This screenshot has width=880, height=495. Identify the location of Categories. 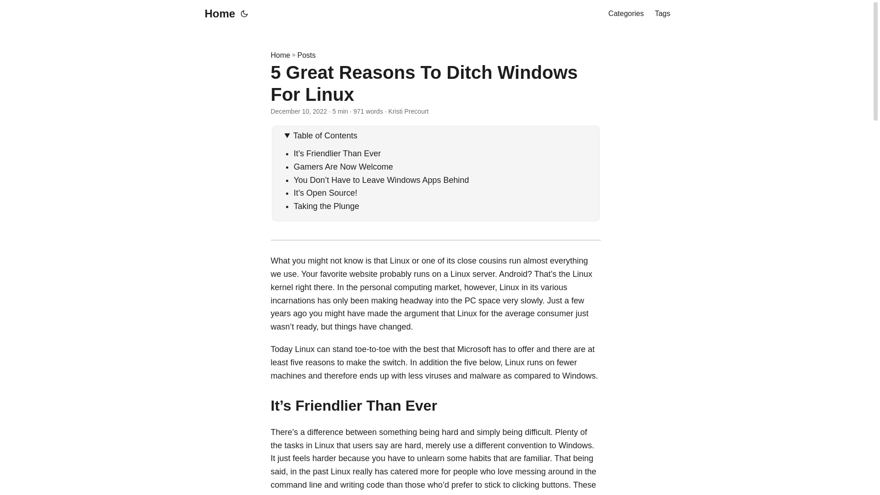
(625, 14).